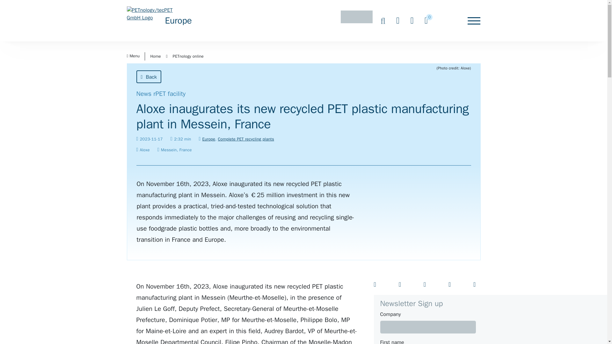 The height and width of the screenshot is (344, 612). What do you see at coordinates (178, 20) in the screenshot?
I see `Europe` at bounding box center [178, 20].